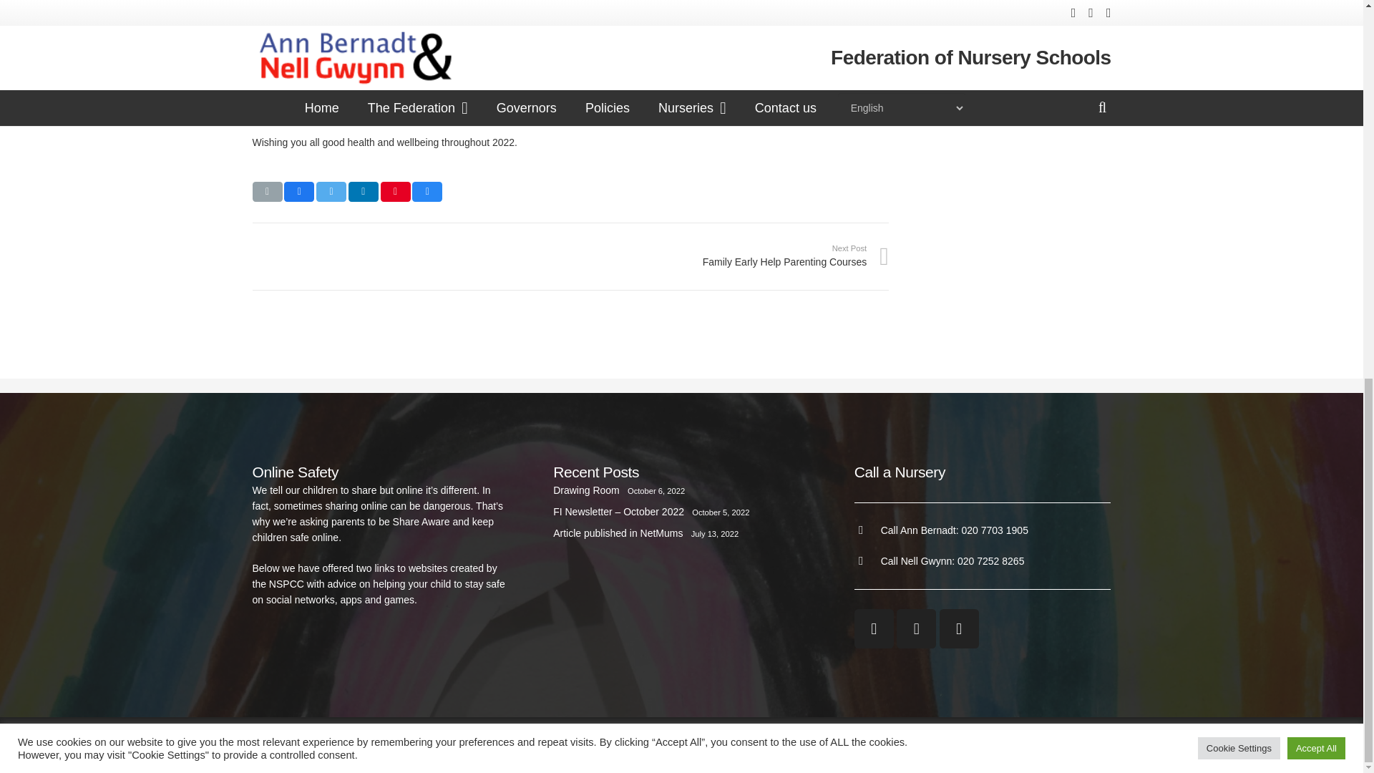 This screenshot has width=1374, height=773. Describe the element at coordinates (364, 191) in the screenshot. I see `Share this` at that location.